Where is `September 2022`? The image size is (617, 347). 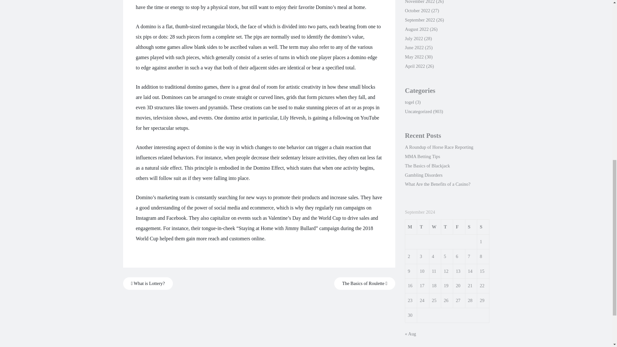
September 2022 is located at coordinates (420, 20).